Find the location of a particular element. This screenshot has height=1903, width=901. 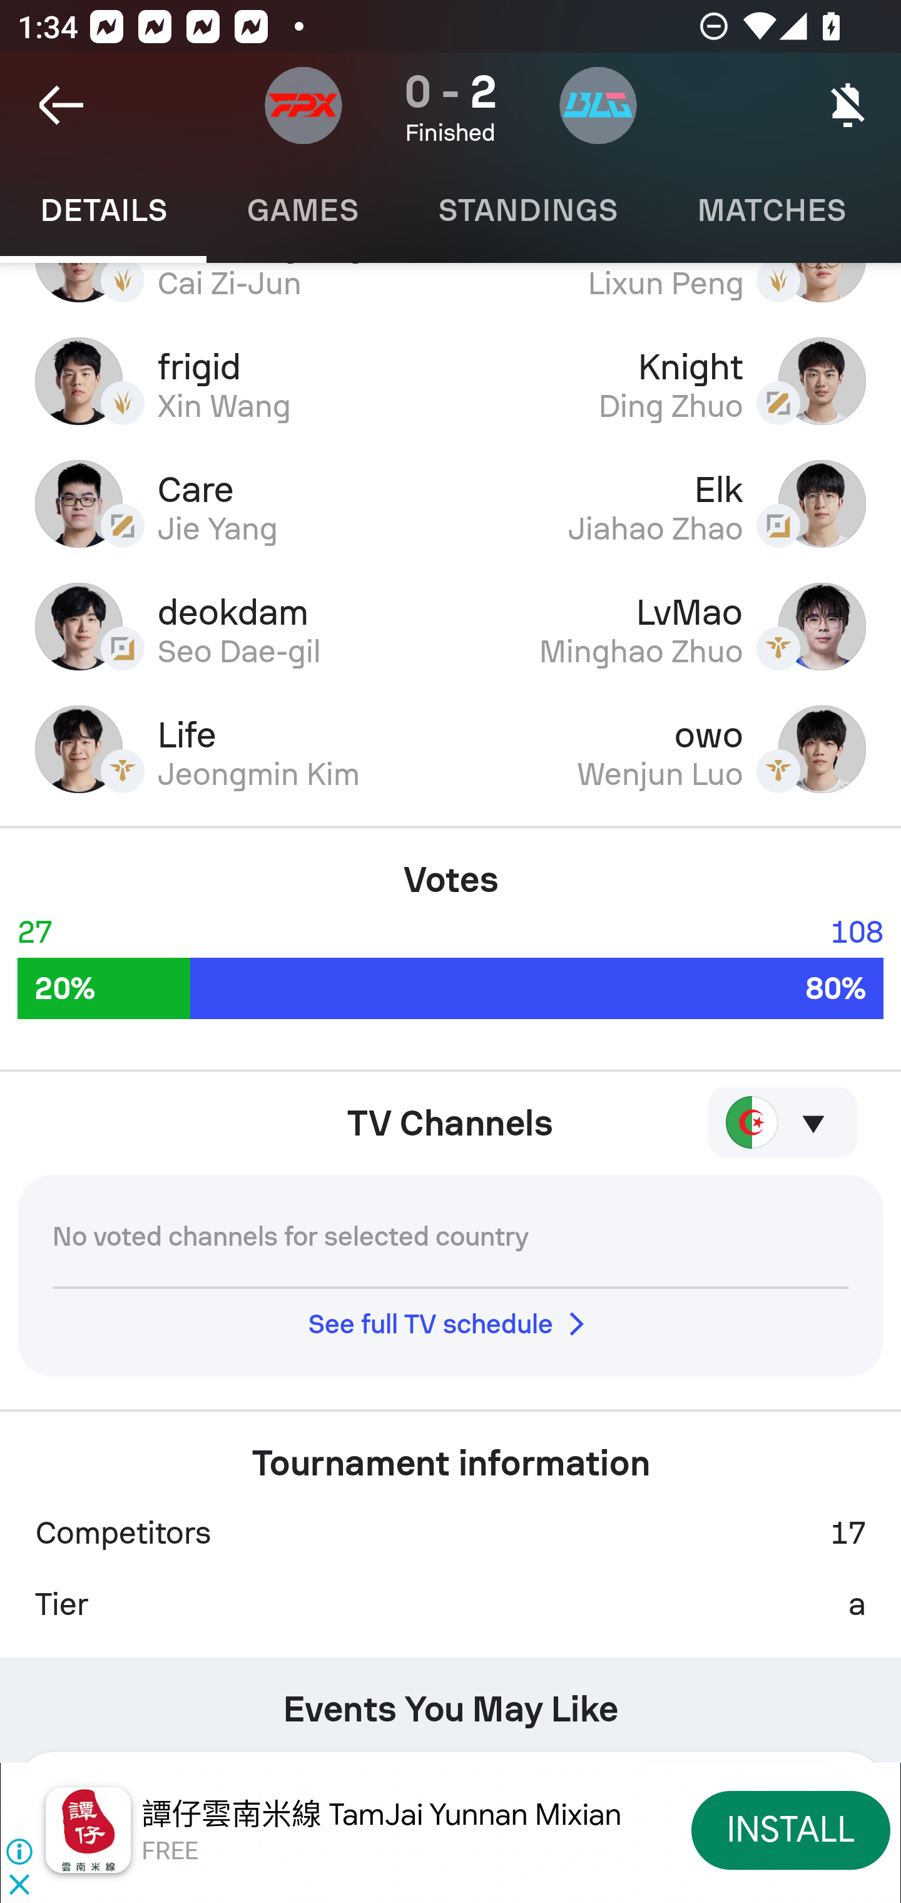

Life owo Jeongmin Kim Wenjun Luo is located at coordinates (450, 750).